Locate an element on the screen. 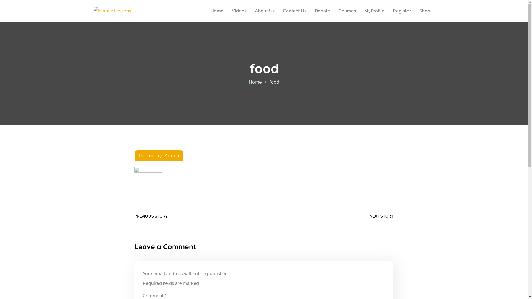 The height and width of the screenshot is (299, 532). Contact Us is located at coordinates (294, 11).